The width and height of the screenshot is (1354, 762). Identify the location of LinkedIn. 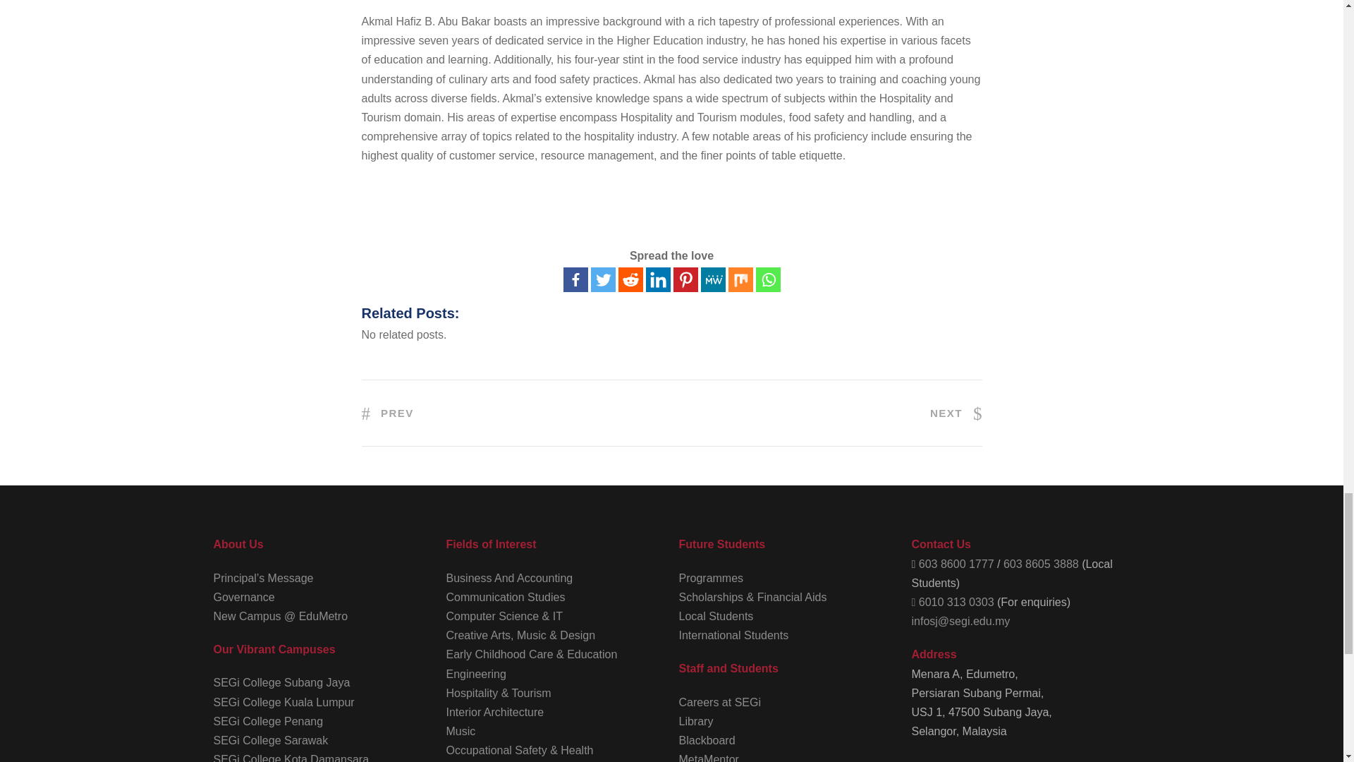
(657, 279).